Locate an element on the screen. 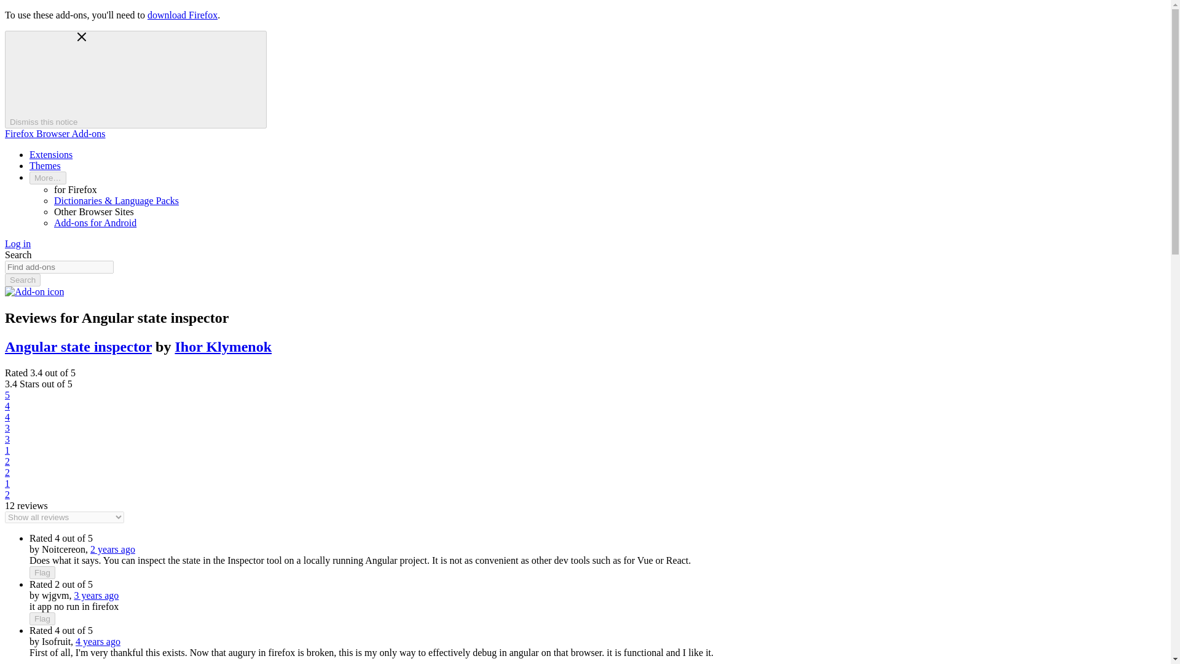 The image size is (1180, 664). 4 years ago is located at coordinates (97, 641).